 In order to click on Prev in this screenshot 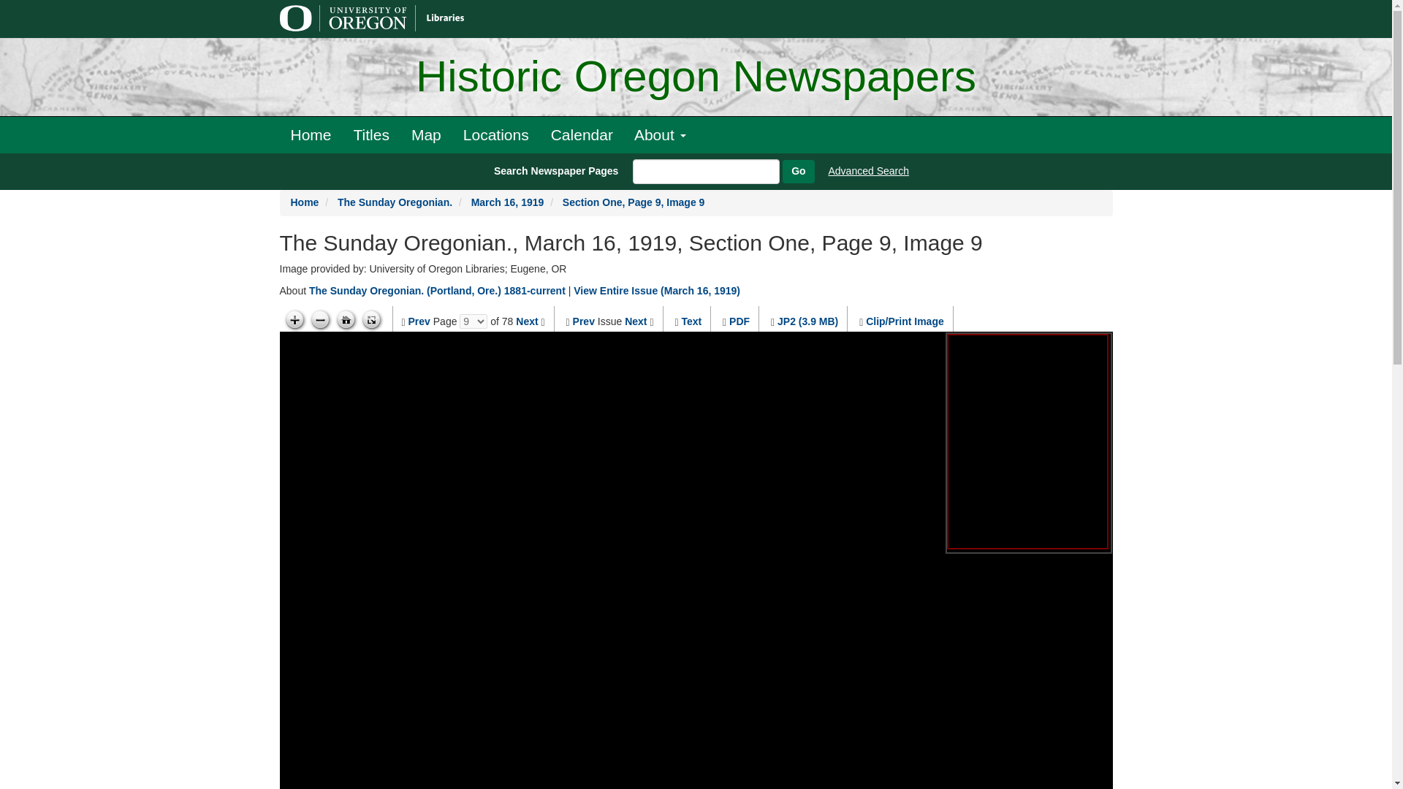, I will do `click(583, 321)`.